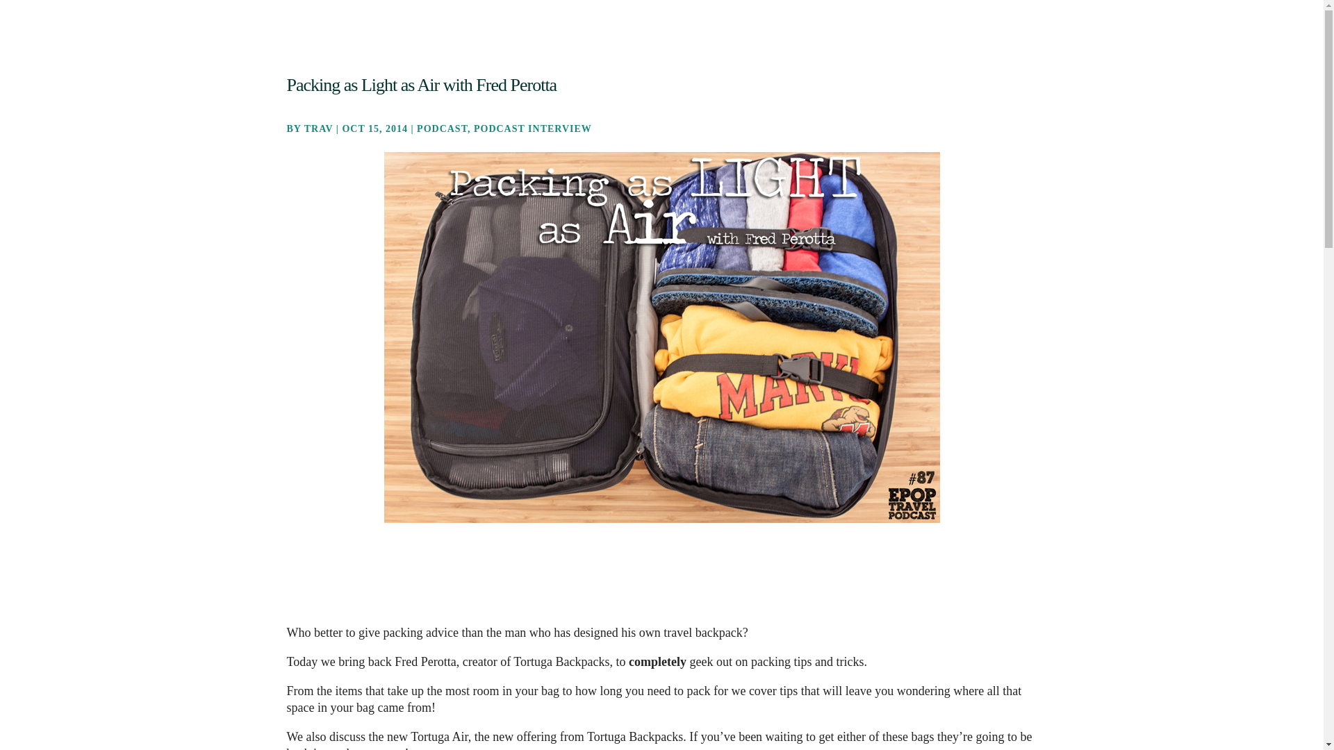  Describe the element at coordinates (908, 40) in the screenshot. I see `Best Travel Cards` at that location.